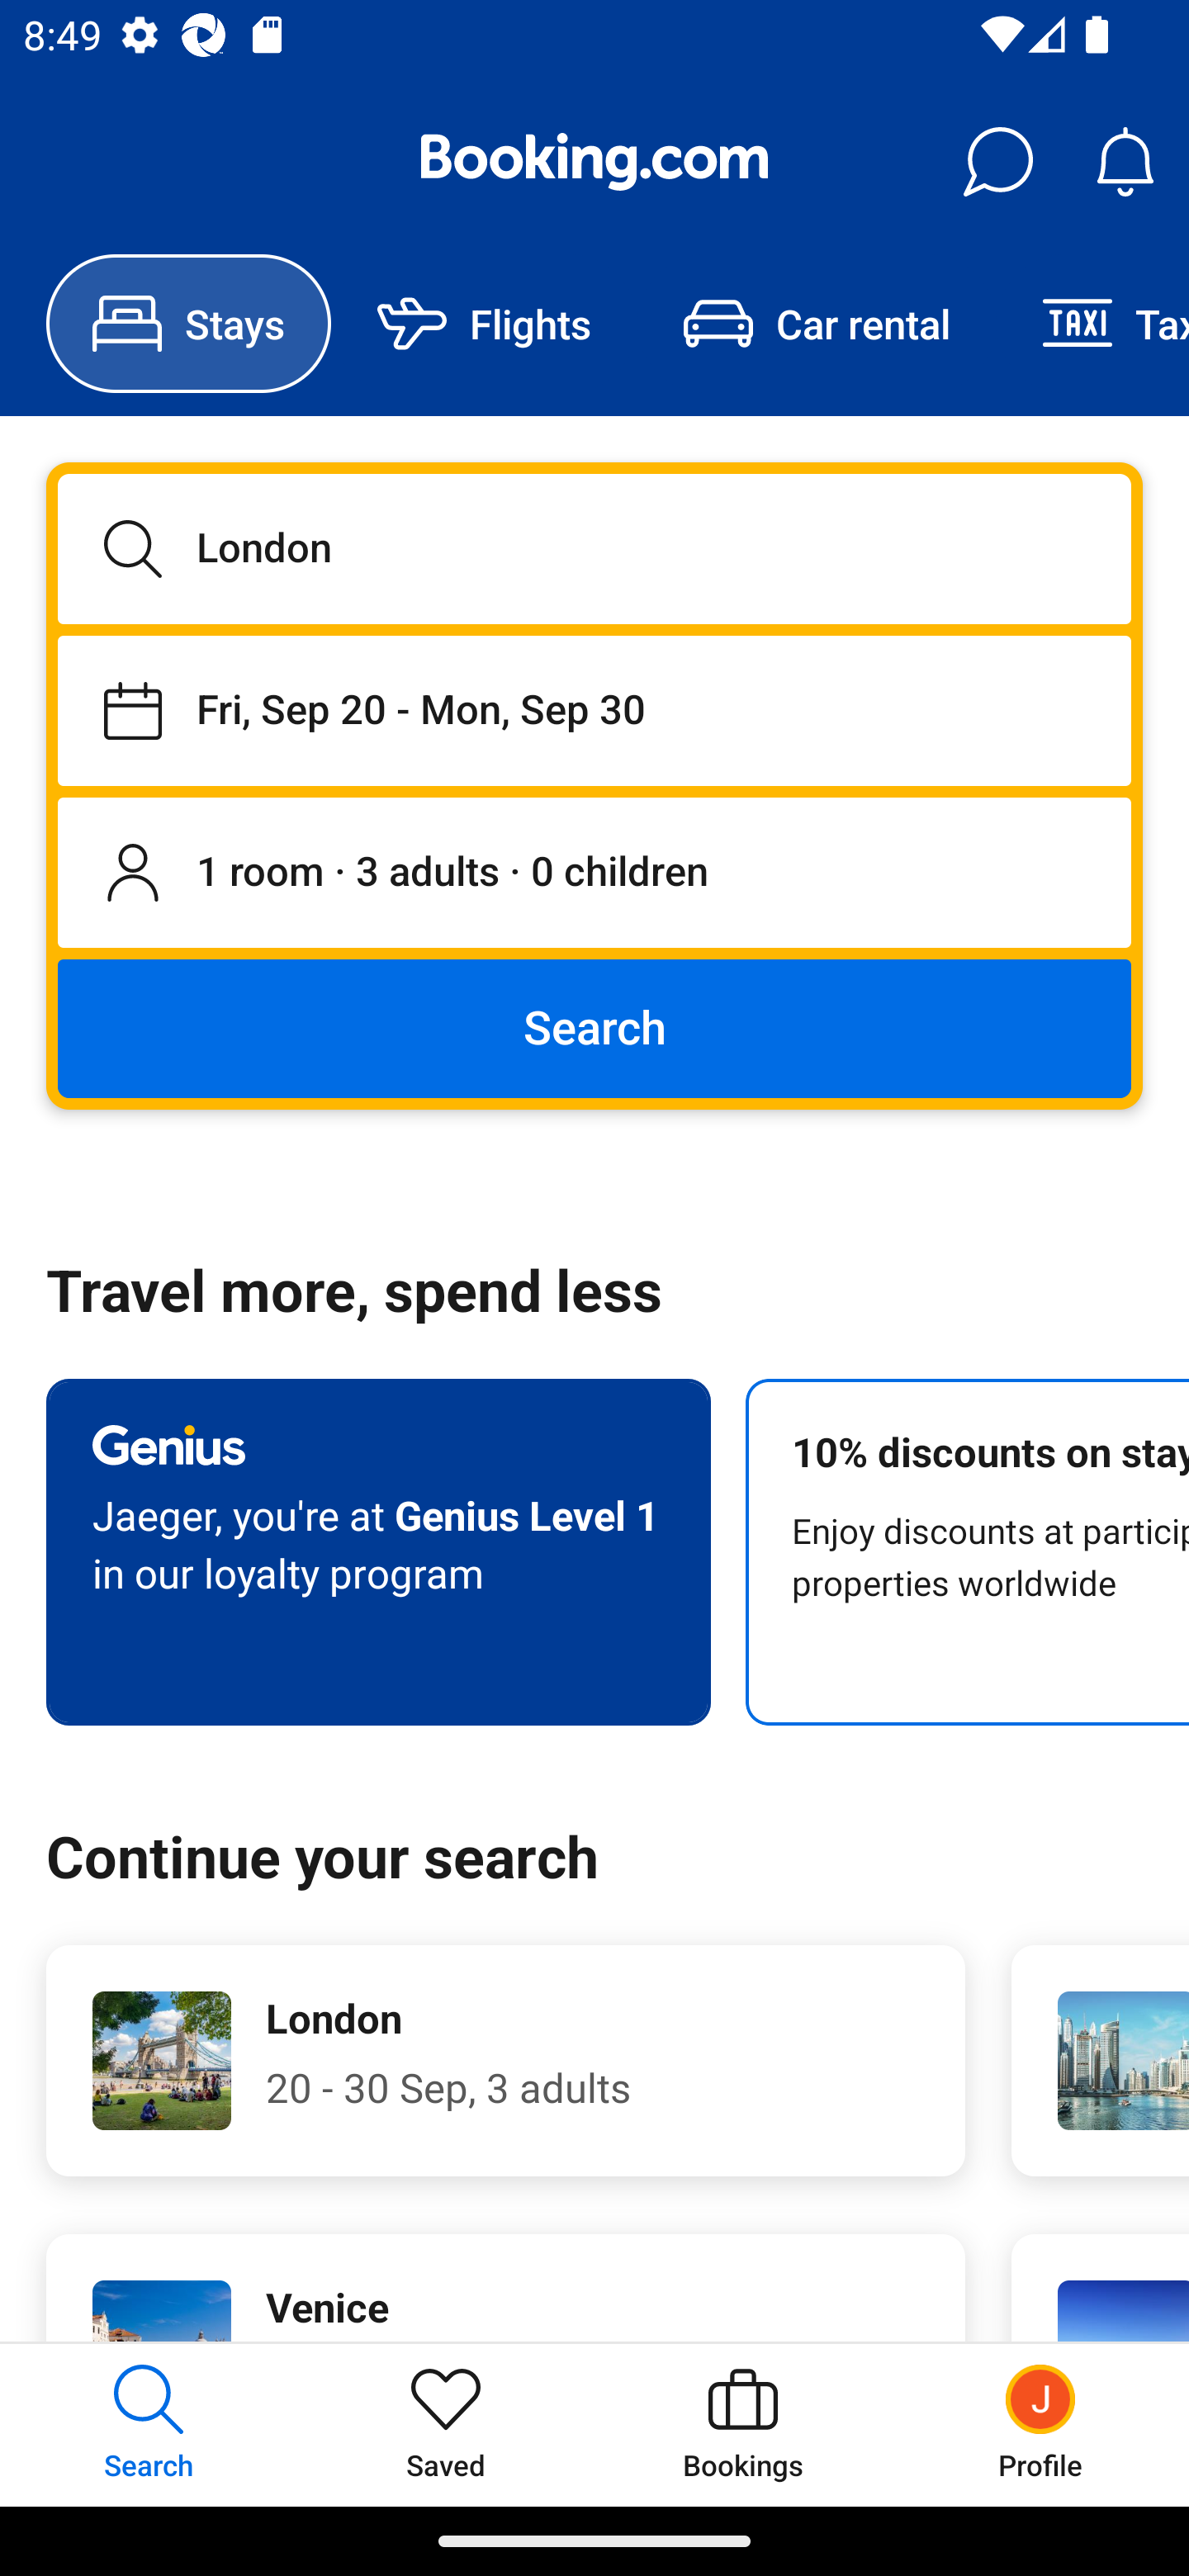  What do you see at coordinates (594, 874) in the screenshot?
I see `1 room, 3 adults, 0 children` at bounding box center [594, 874].